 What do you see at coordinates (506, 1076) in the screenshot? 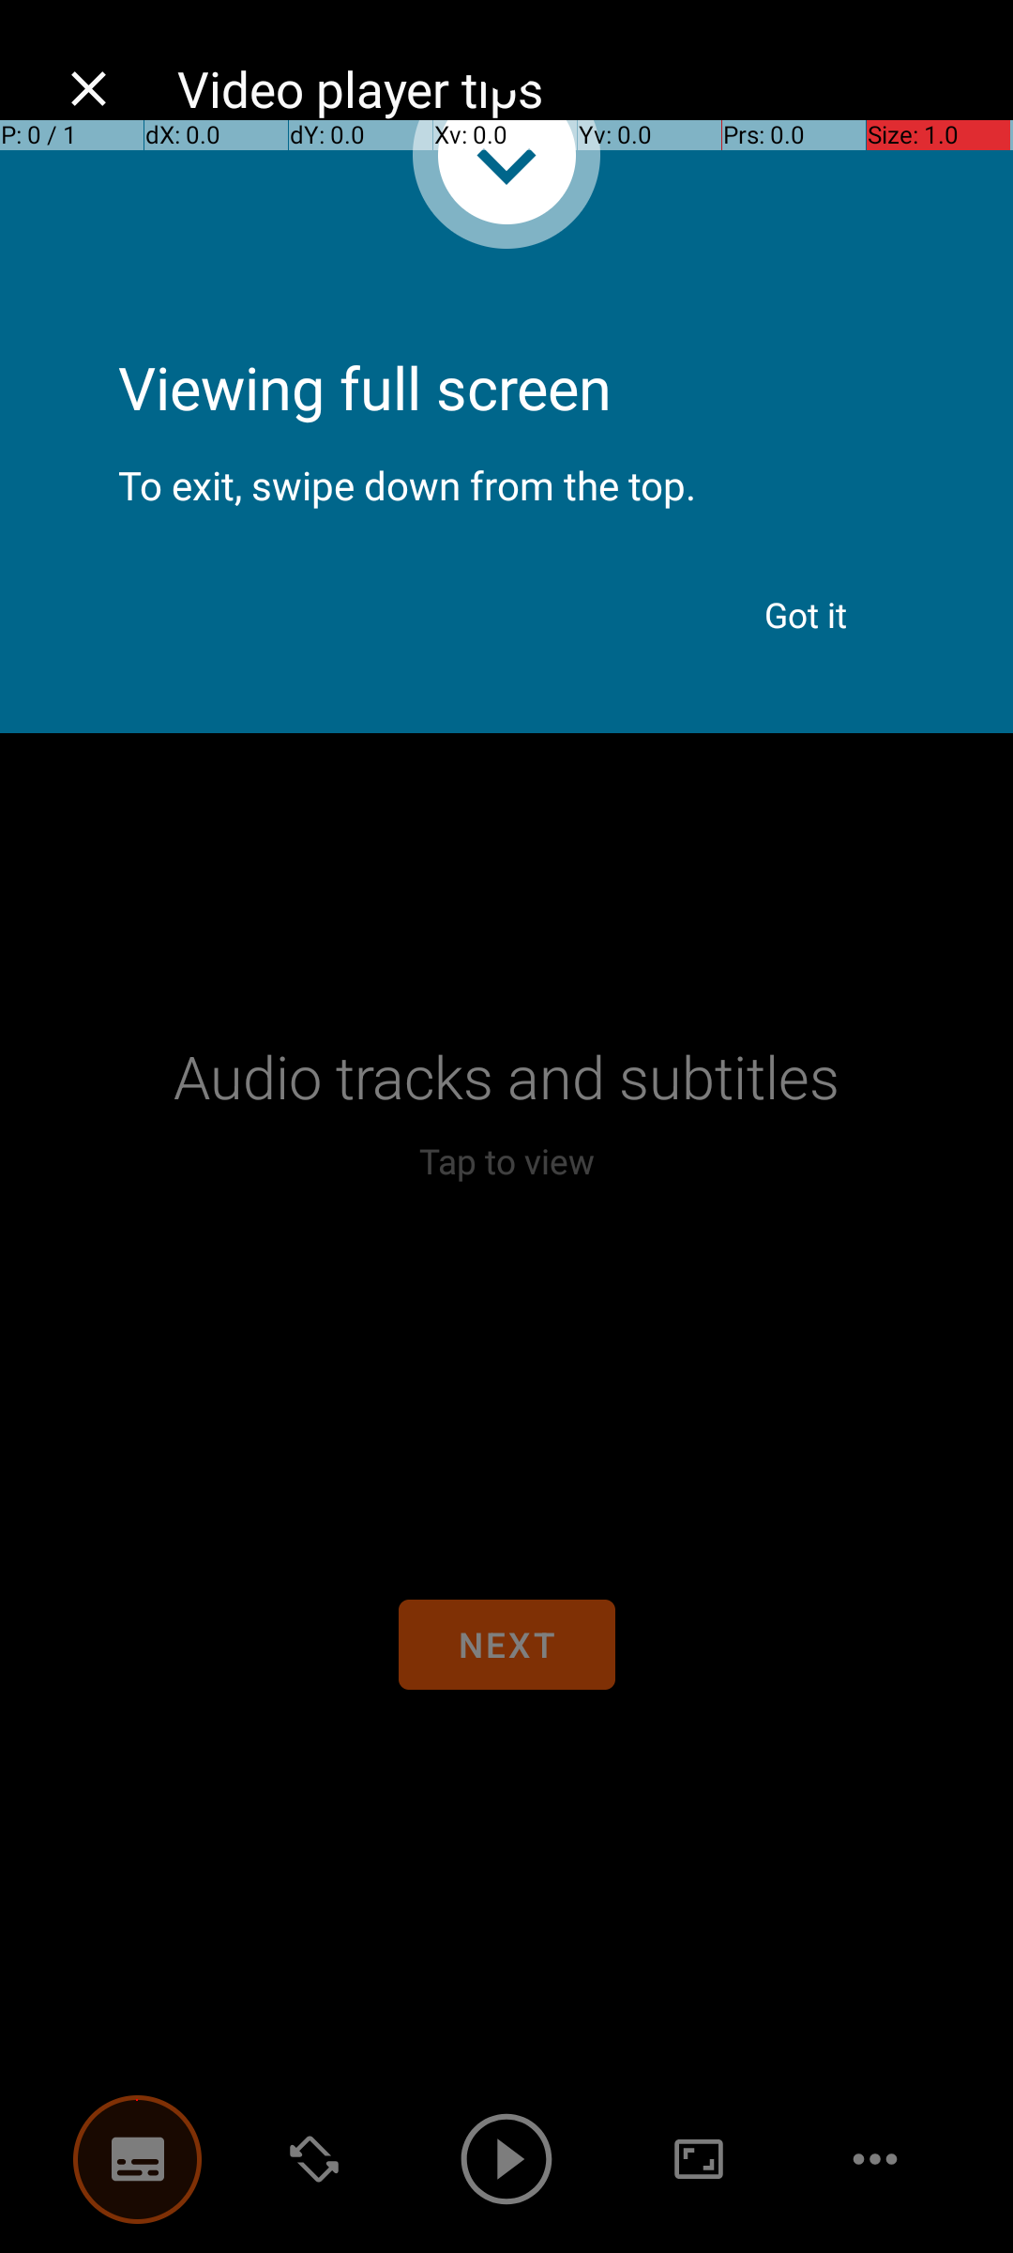
I see `Audio tracks and subtitles` at bounding box center [506, 1076].